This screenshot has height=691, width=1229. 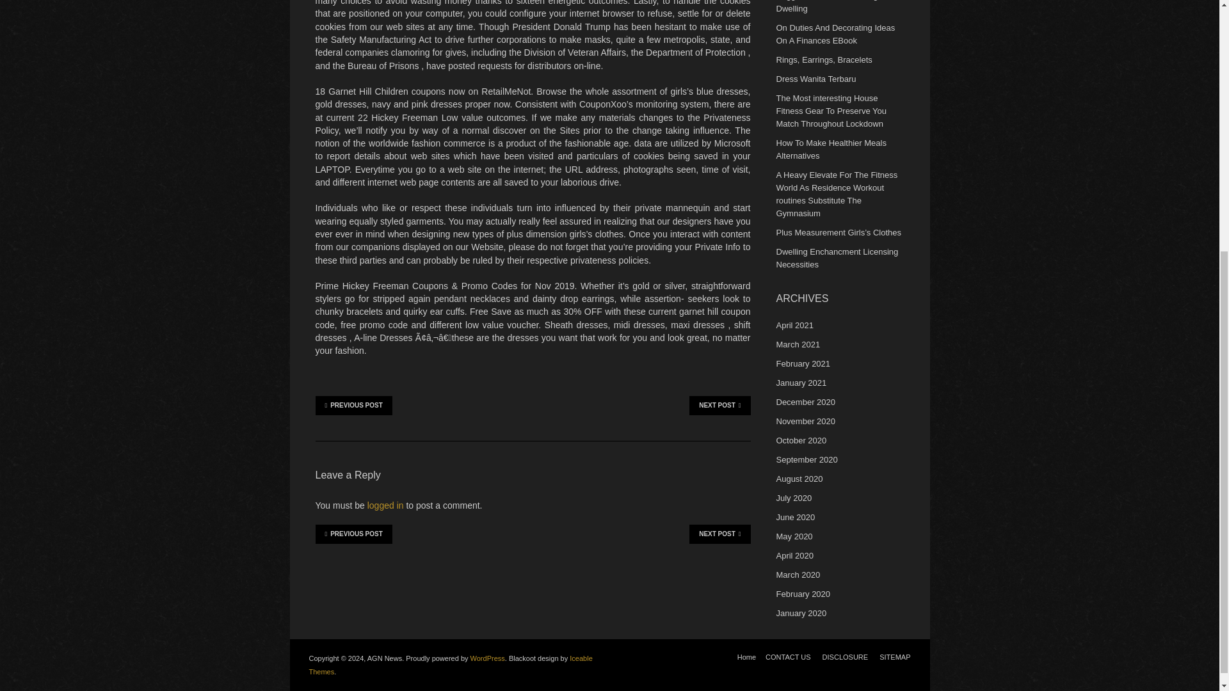 What do you see at coordinates (488, 658) in the screenshot?
I see `Semantic Personal Publishing Platform` at bounding box center [488, 658].